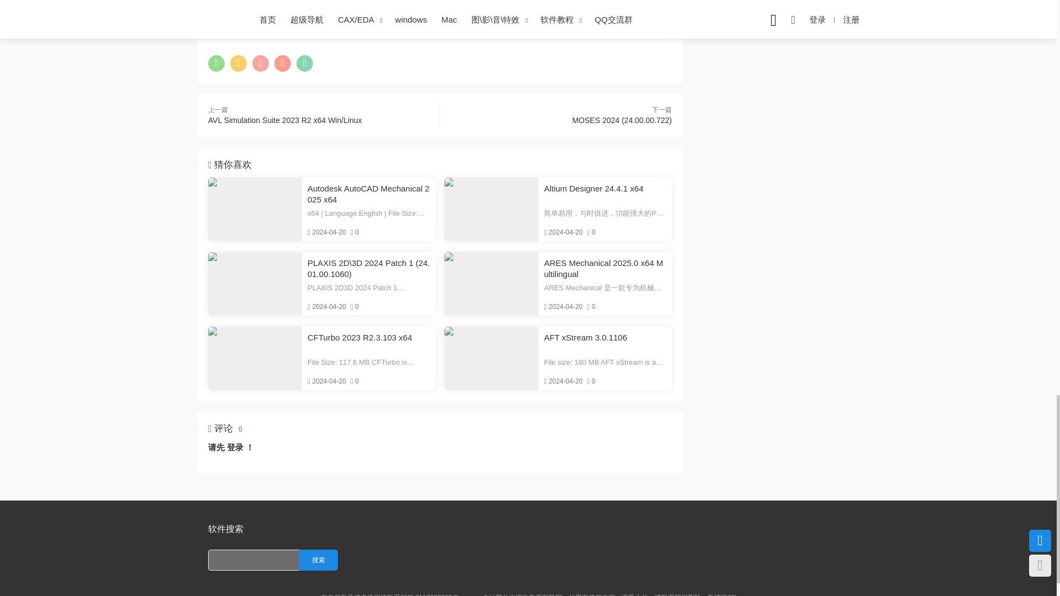 The image size is (1060, 596). What do you see at coordinates (605, 268) in the screenshot?
I see `ARES Mechanical 2025.0 x64 Multilingual` at bounding box center [605, 268].